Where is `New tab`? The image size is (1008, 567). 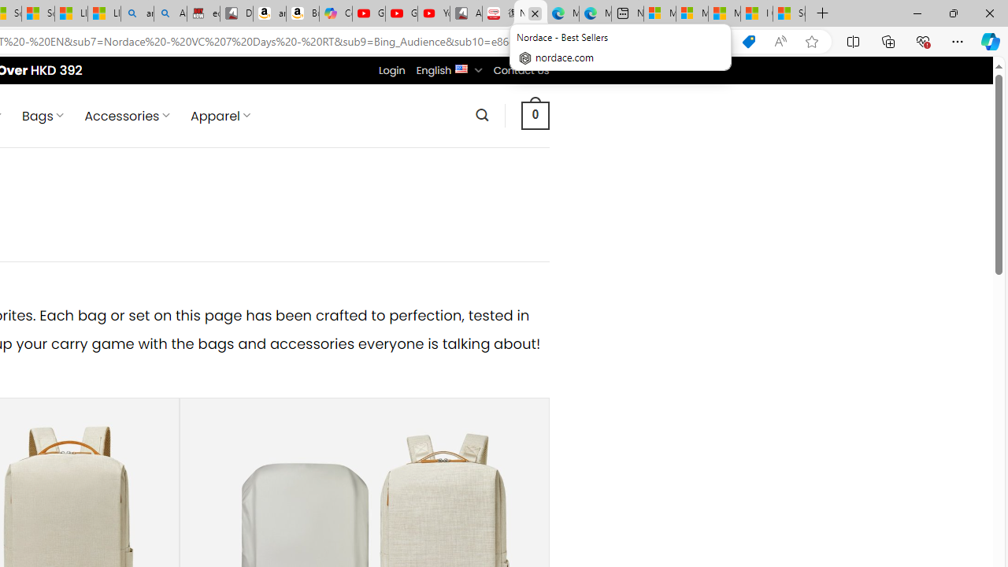 New tab is located at coordinates (627, 14).